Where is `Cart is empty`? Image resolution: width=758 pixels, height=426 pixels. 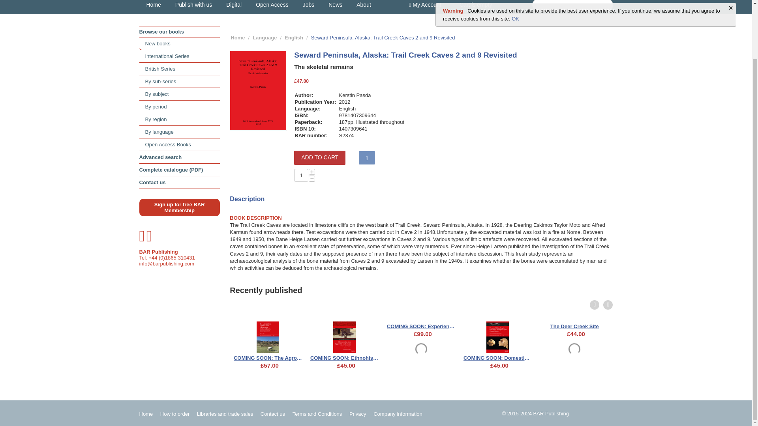
Cart is empty is located at coordinates (475, 7).